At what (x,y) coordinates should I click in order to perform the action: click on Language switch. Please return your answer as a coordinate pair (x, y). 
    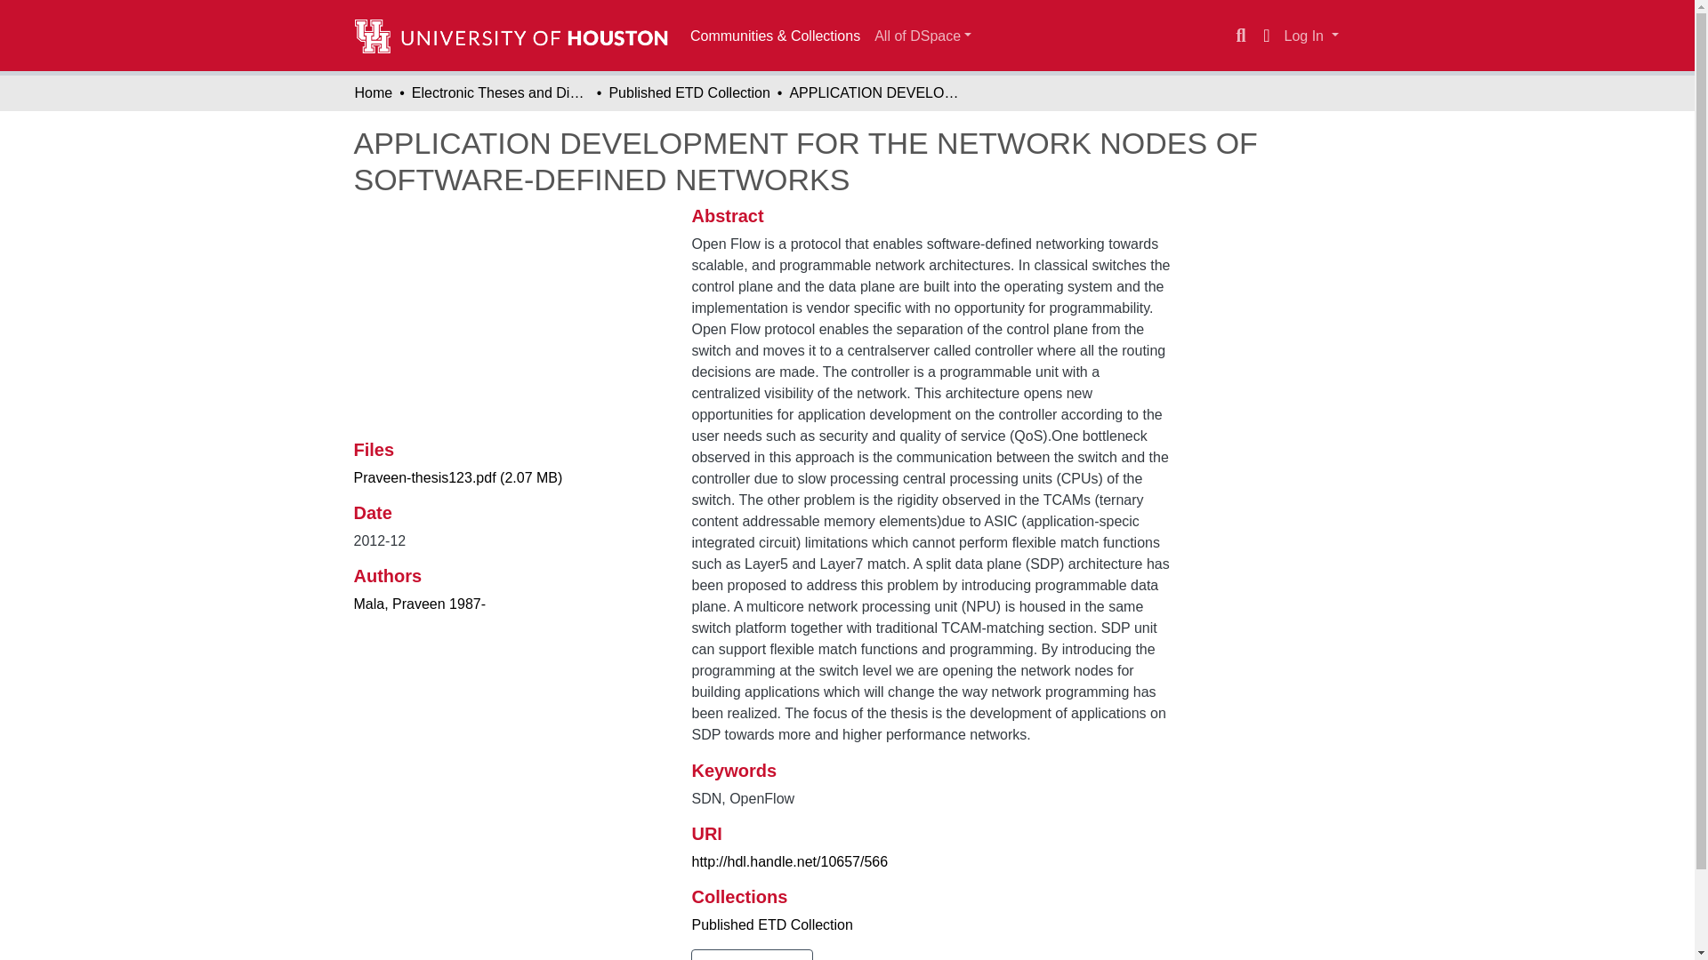
    Looking at the image, I should click on (1267, 36).